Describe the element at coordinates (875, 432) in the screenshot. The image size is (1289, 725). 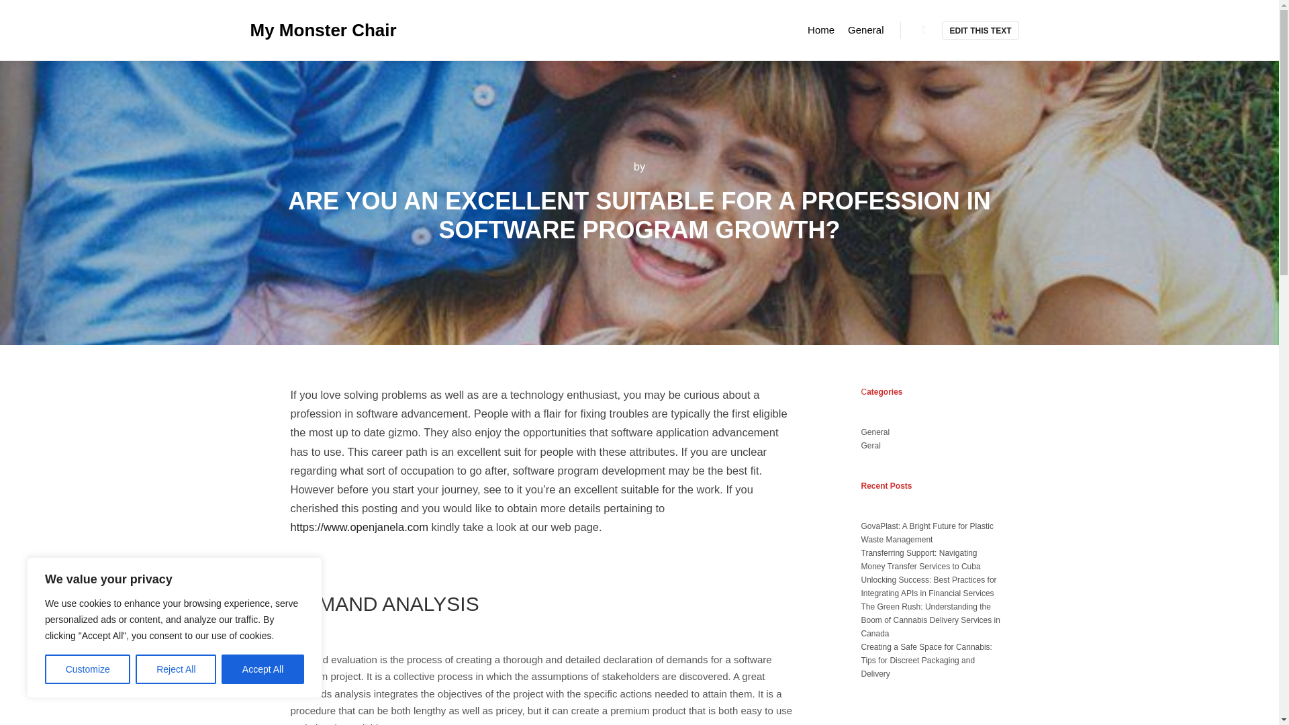
I see `General` at that location.